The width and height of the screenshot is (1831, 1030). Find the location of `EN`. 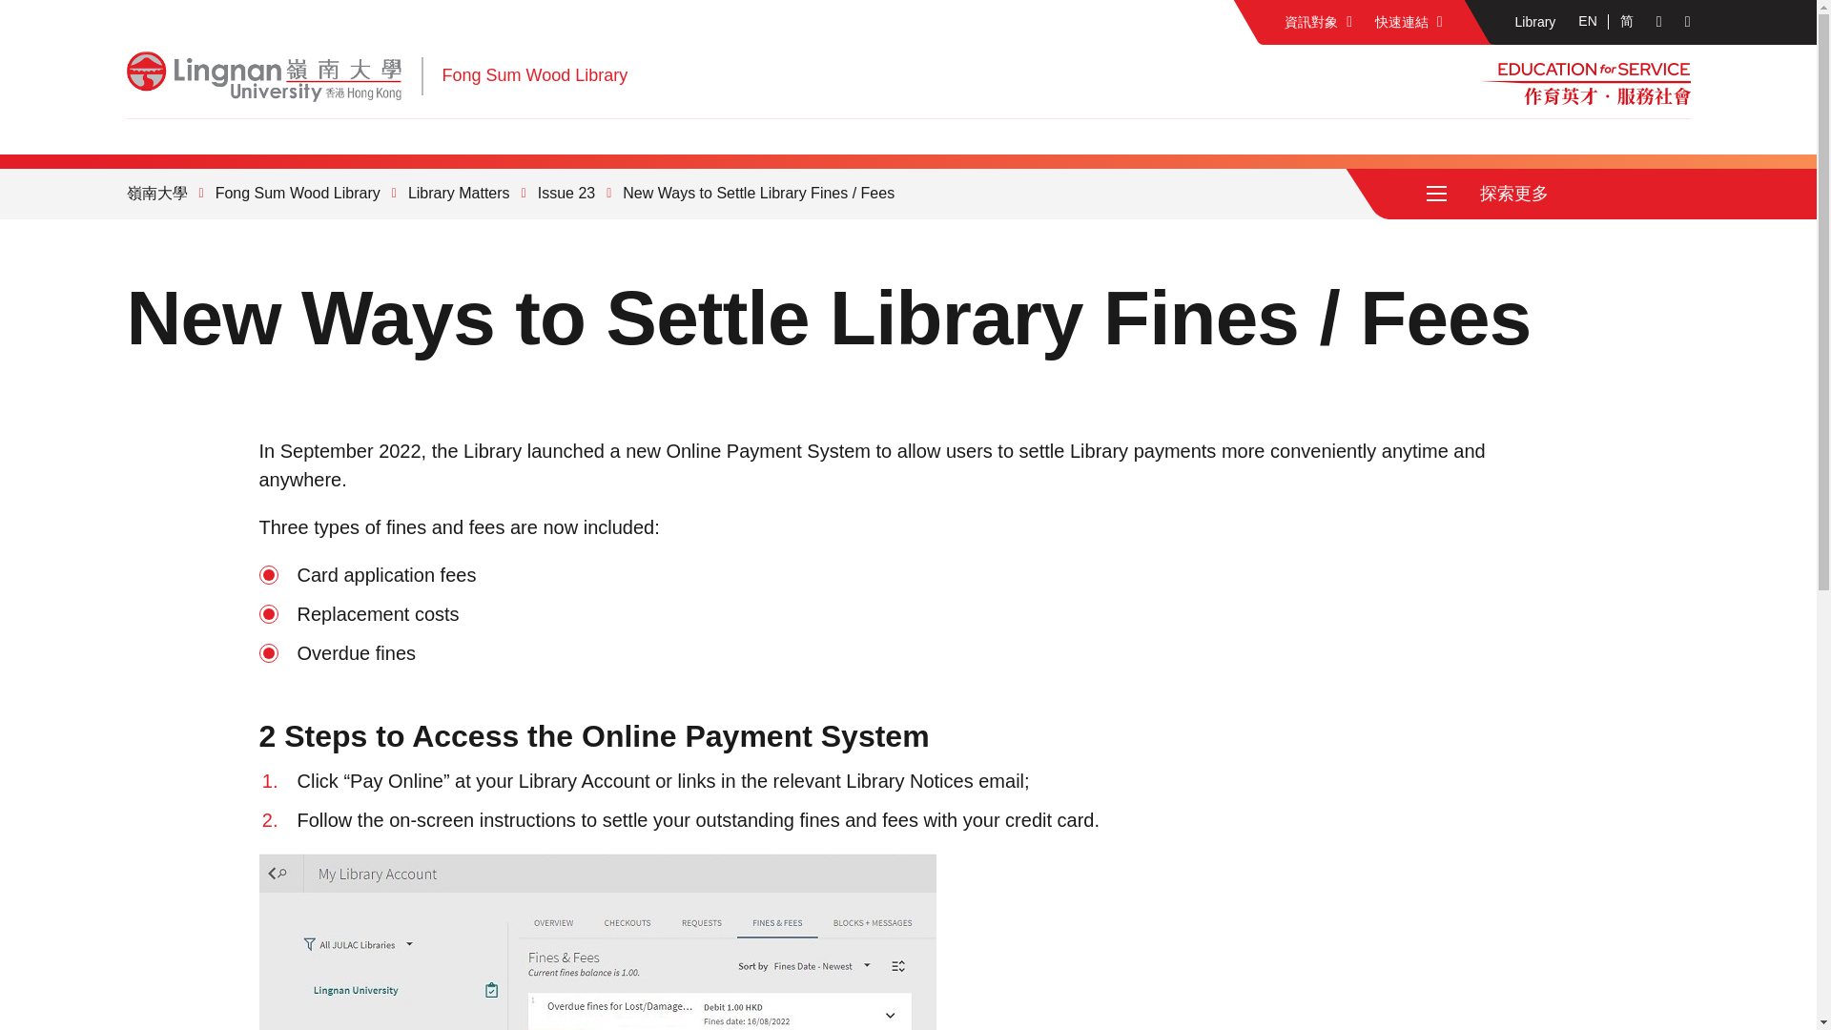

EN is located at coordinates (1587, 21).